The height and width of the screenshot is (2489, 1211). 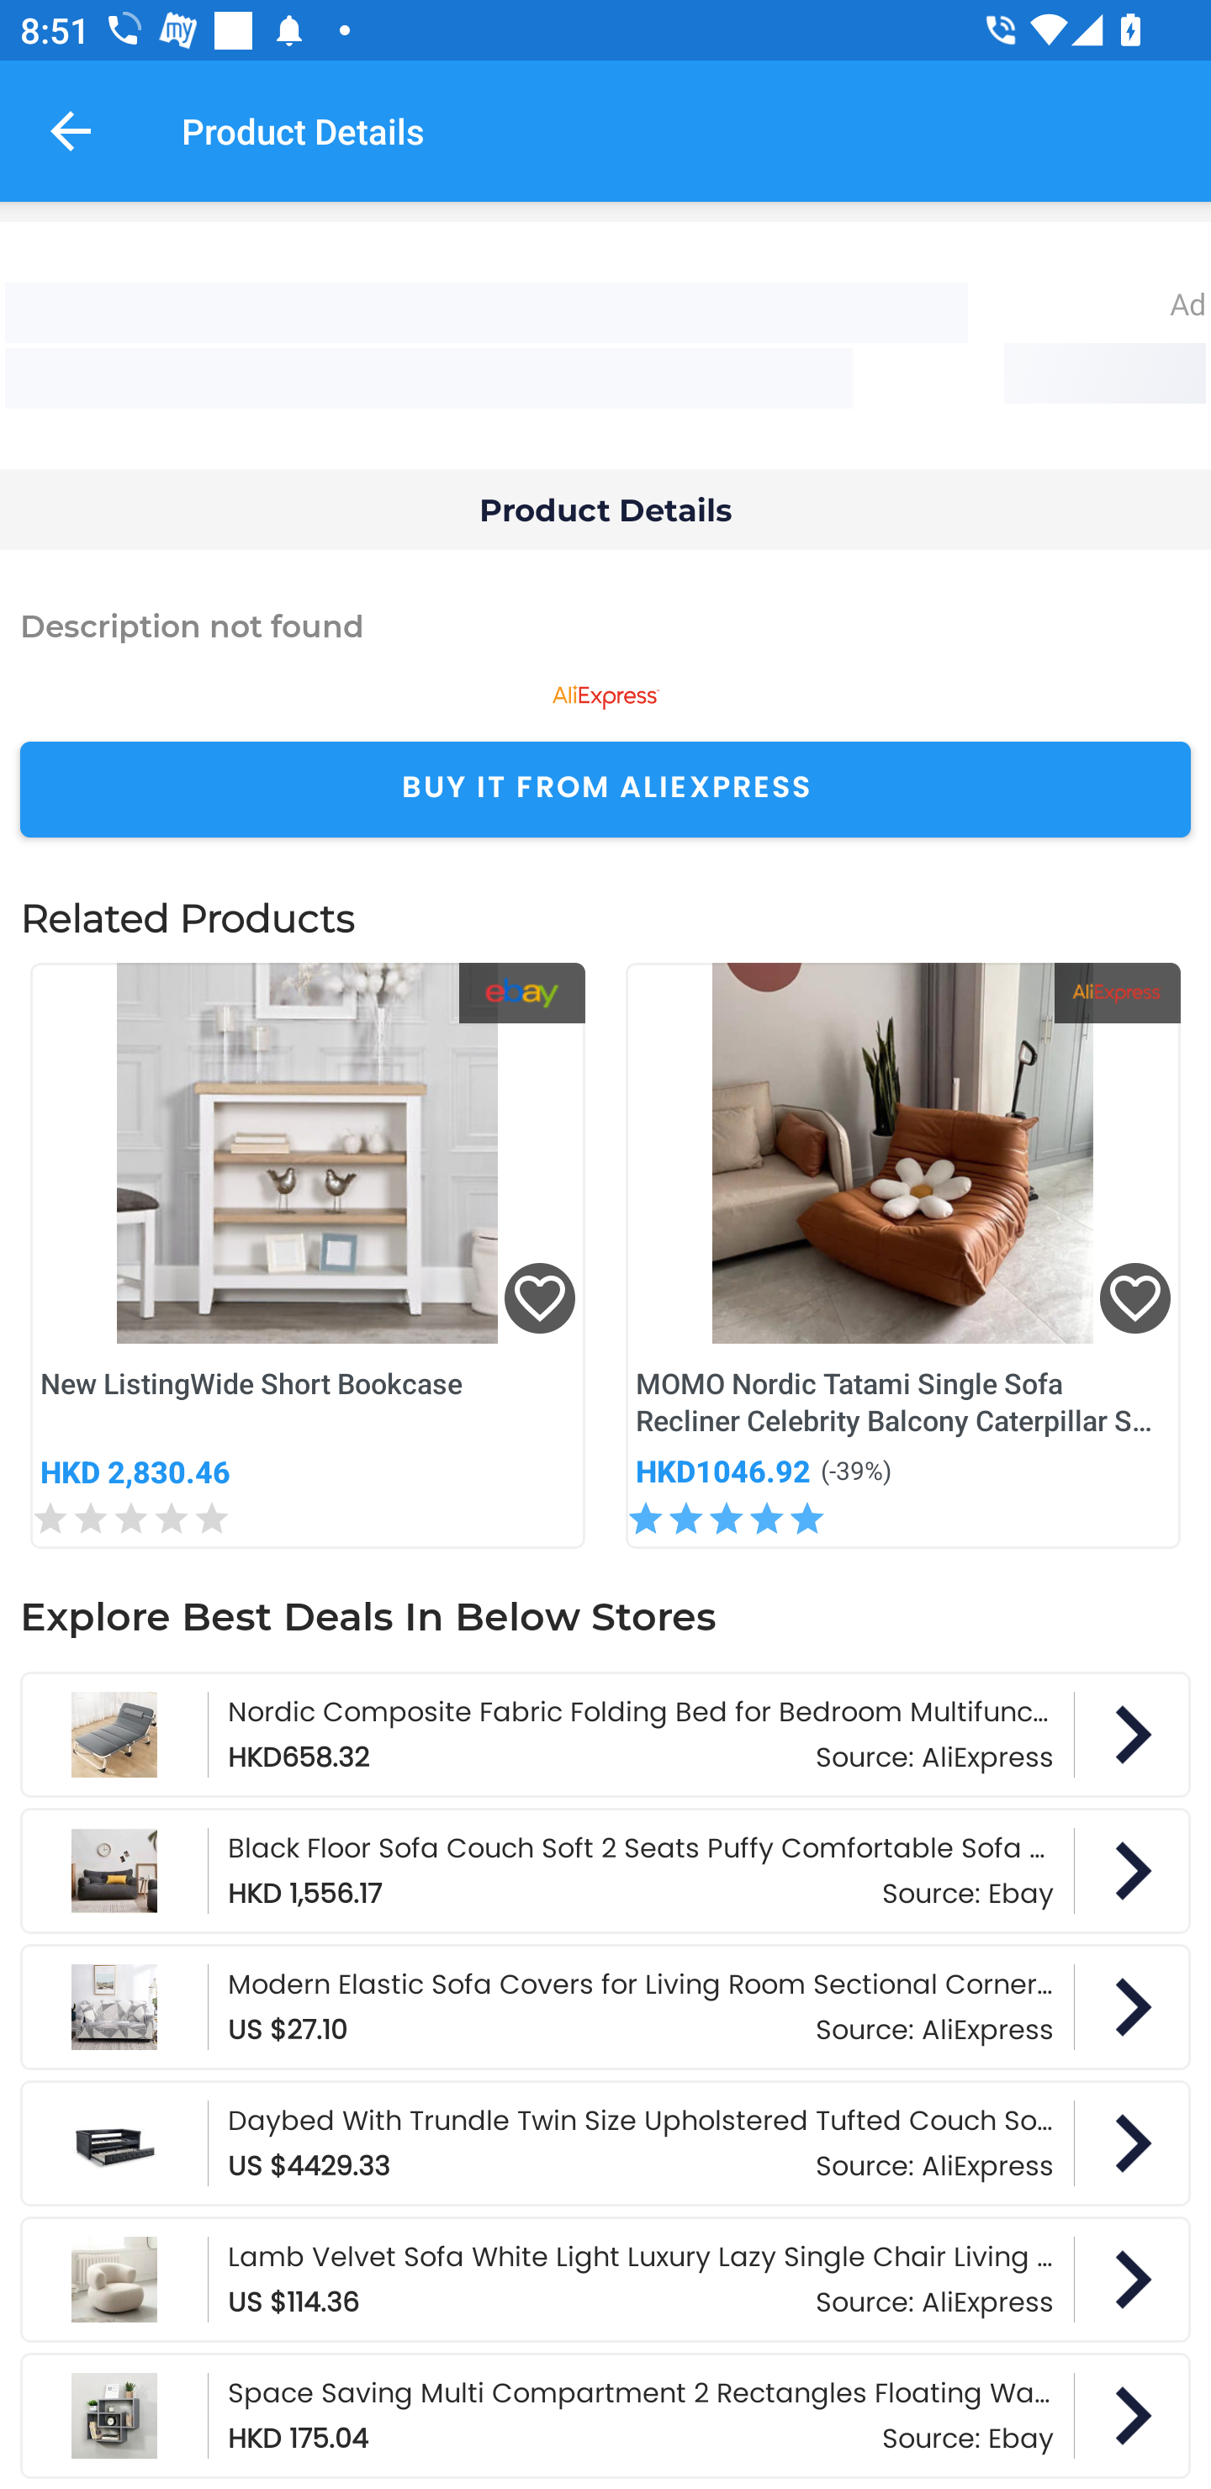 I want to click on BUY IT FROM ALIEXPRESS, so click(x=605, y=790).